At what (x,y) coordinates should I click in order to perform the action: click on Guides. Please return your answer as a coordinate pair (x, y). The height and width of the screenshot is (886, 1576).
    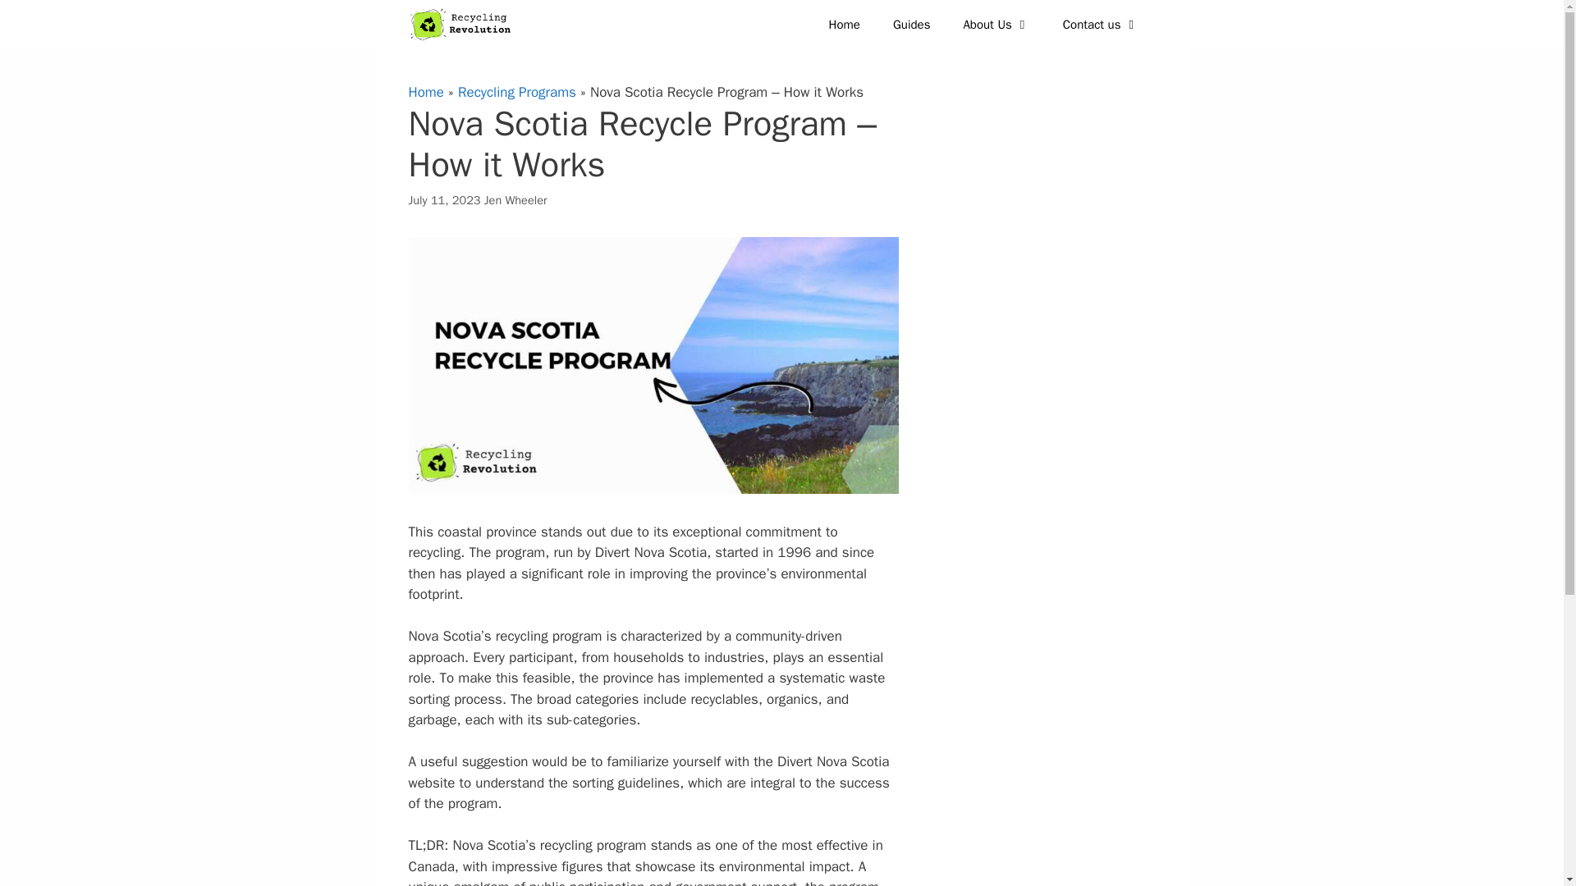
    Looking at the image, I should click on (911, 25).